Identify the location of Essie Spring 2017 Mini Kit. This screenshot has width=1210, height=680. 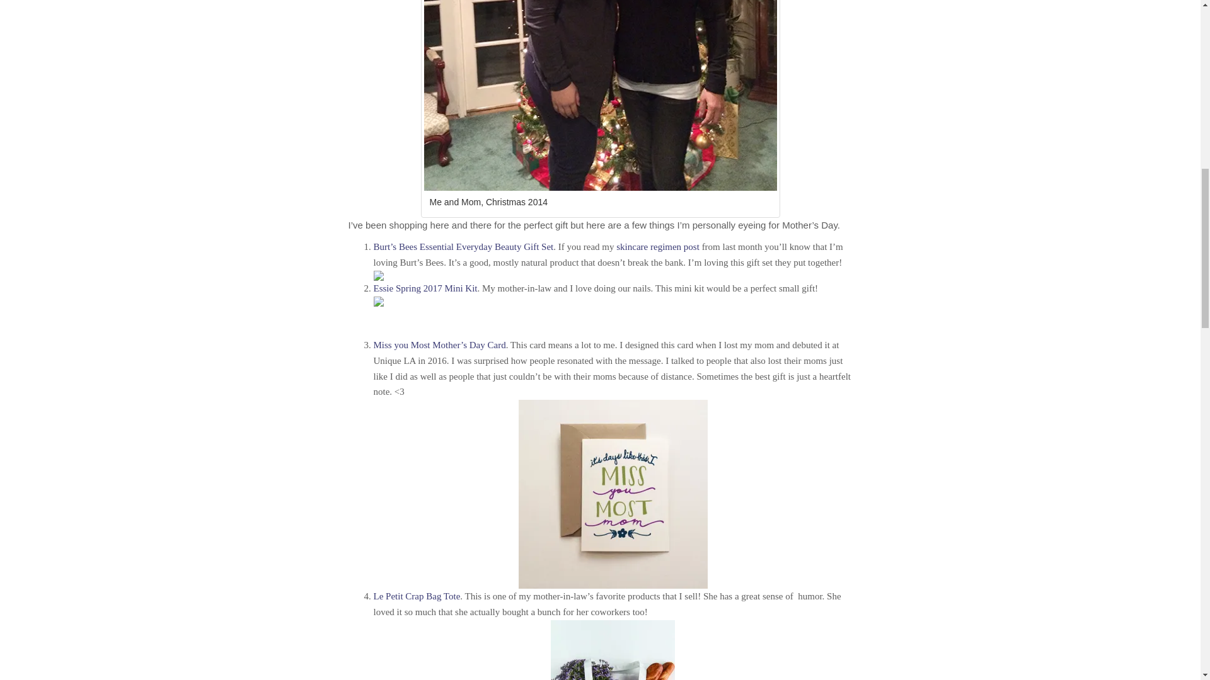
(425, 288).